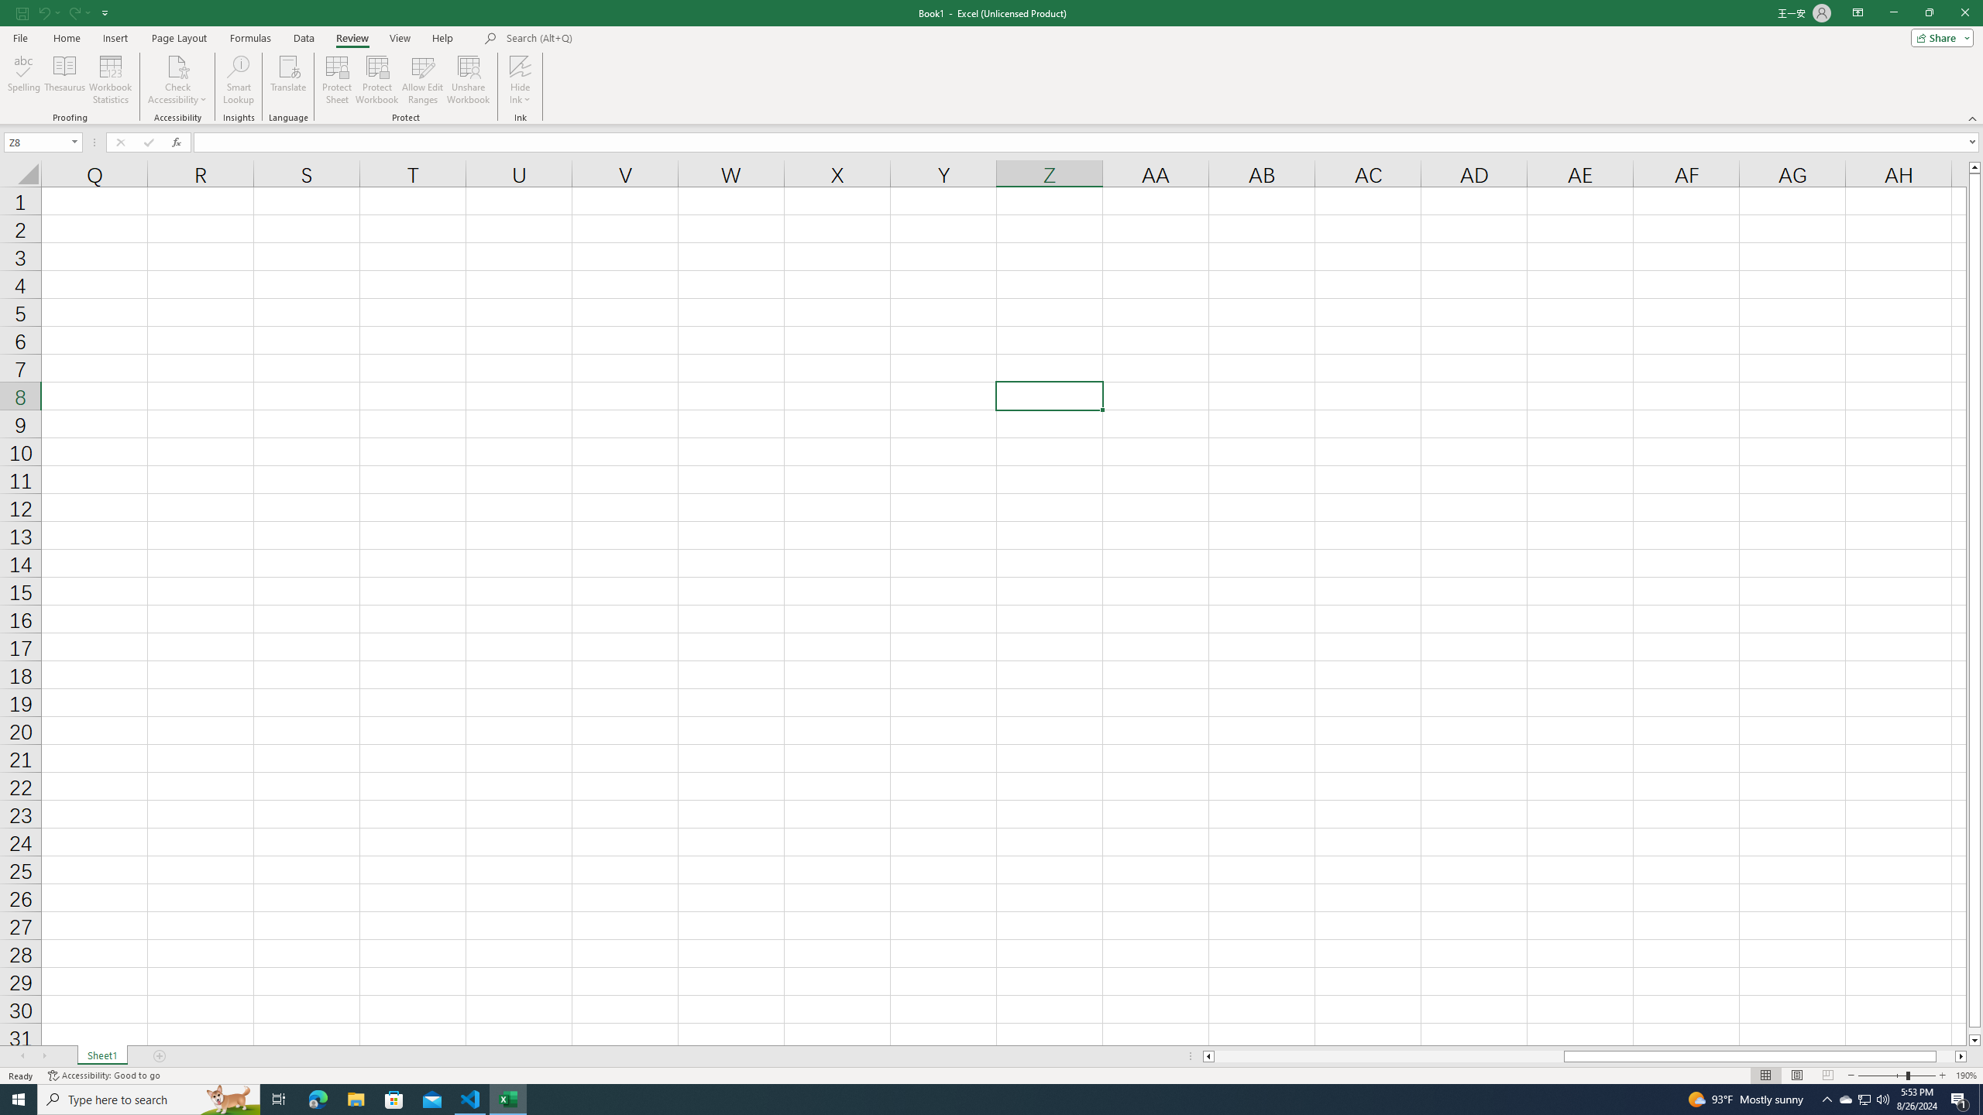  I want to click on Accessibility Checker Accessibility: Good to go, so click(104, 1076).